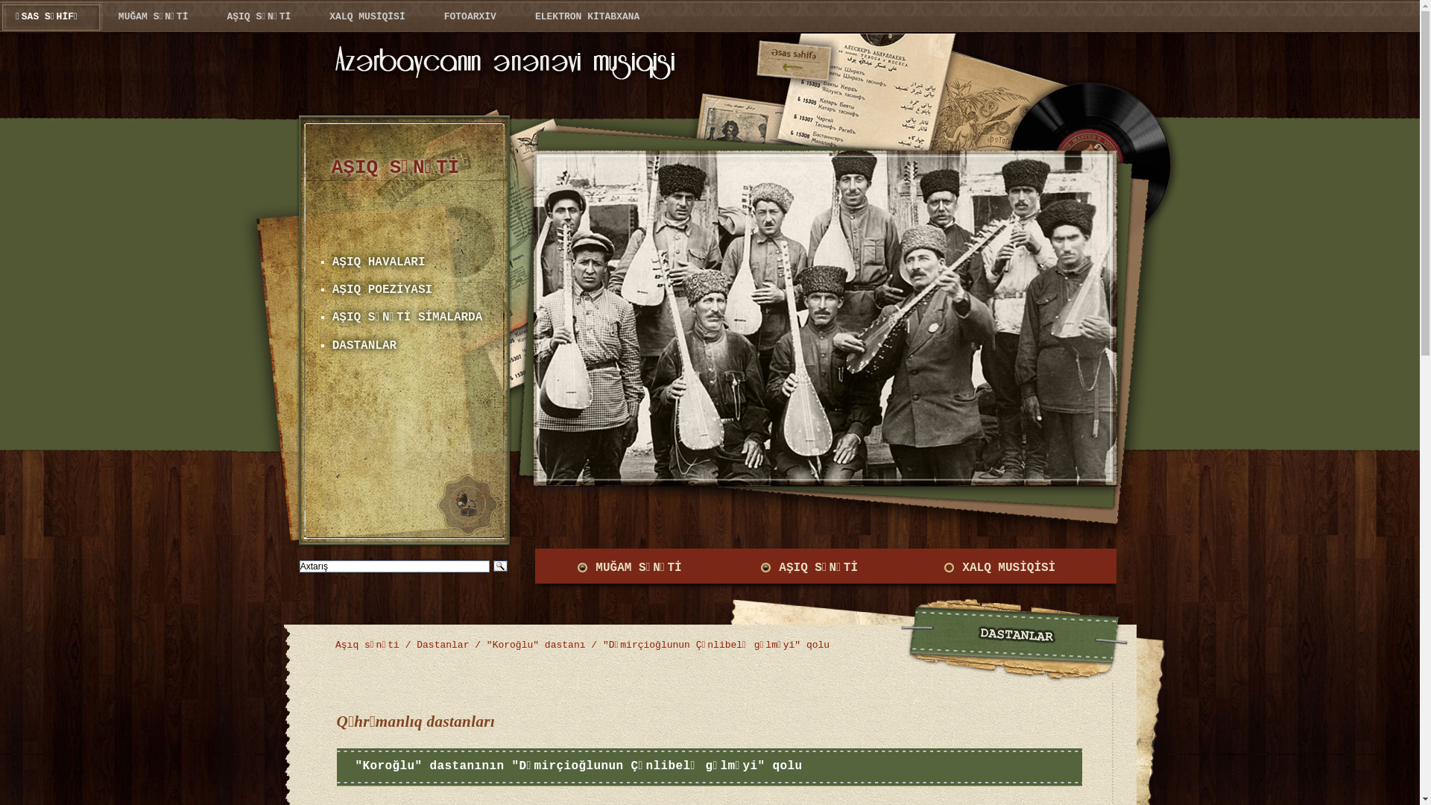 The width and height of the screenshot is (1431, 805). What do you see at coordinates (443, 645) in the screenshot?
I see `Dastanlar` at bounding box center [443, 645].